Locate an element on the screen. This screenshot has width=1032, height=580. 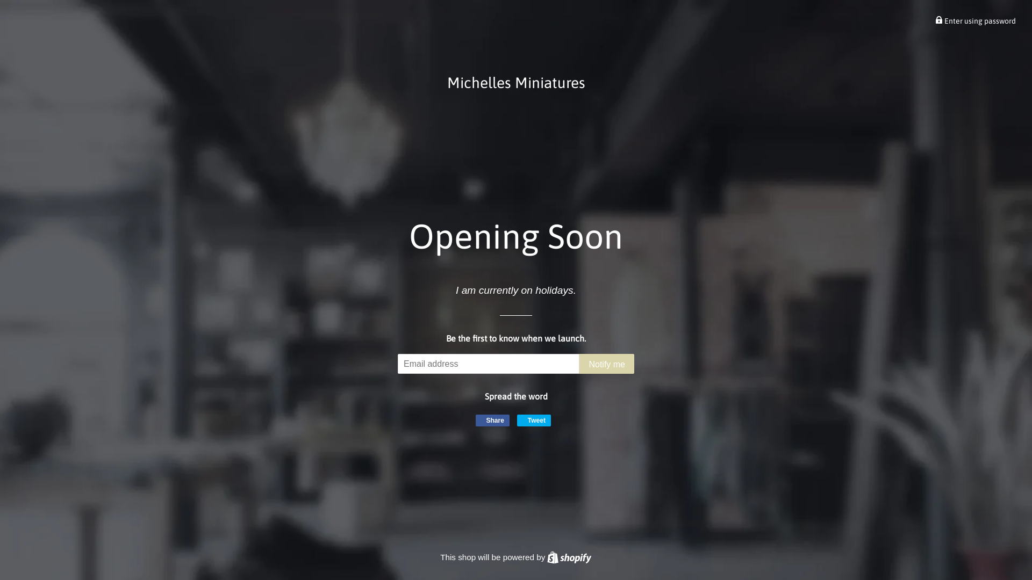
Lock icon Enter using password is located at coordinates (976, 21).